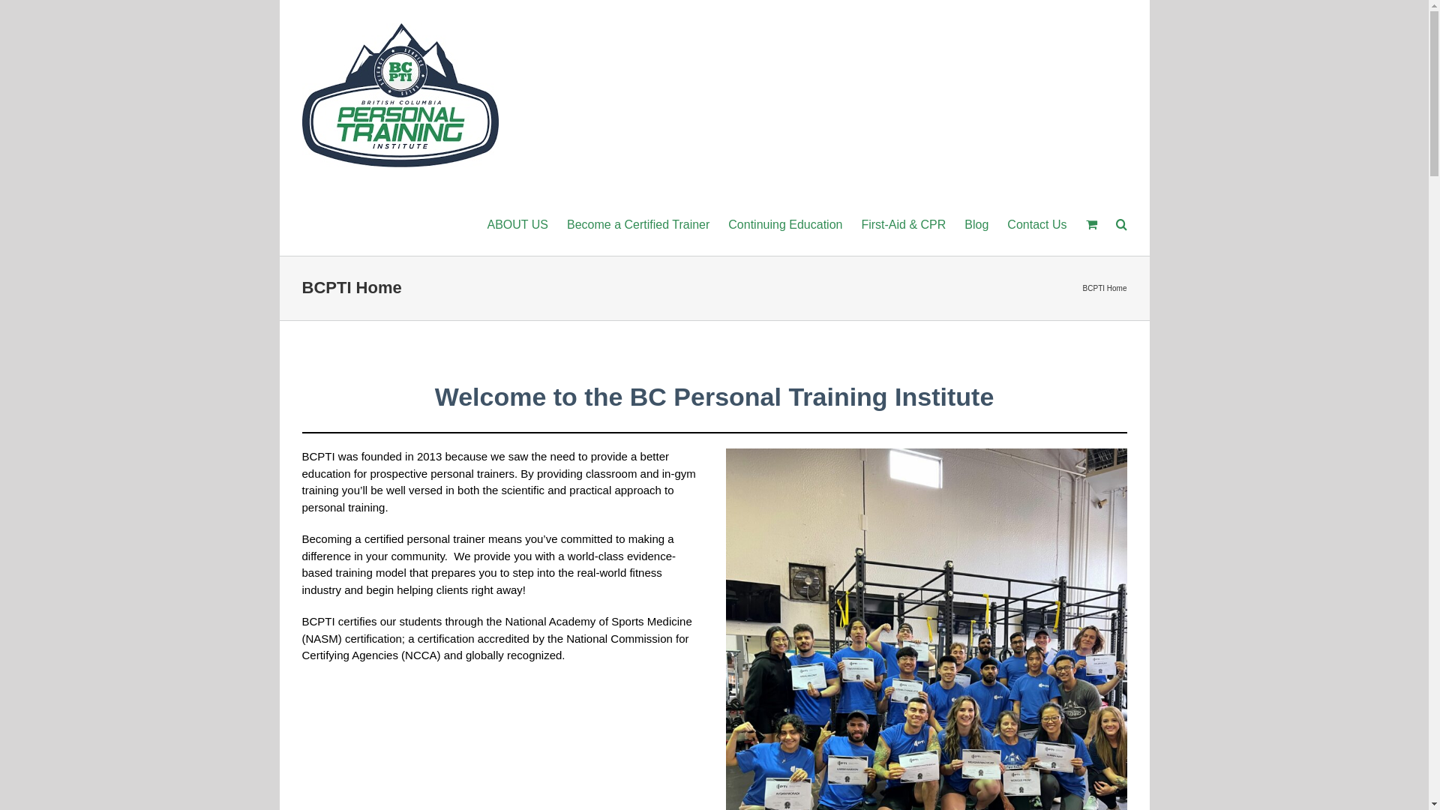 This screenshot has height=810, width=1440. Describe the element at coordinates (976, 223) in the screenshot. I see `Blog` at that location.